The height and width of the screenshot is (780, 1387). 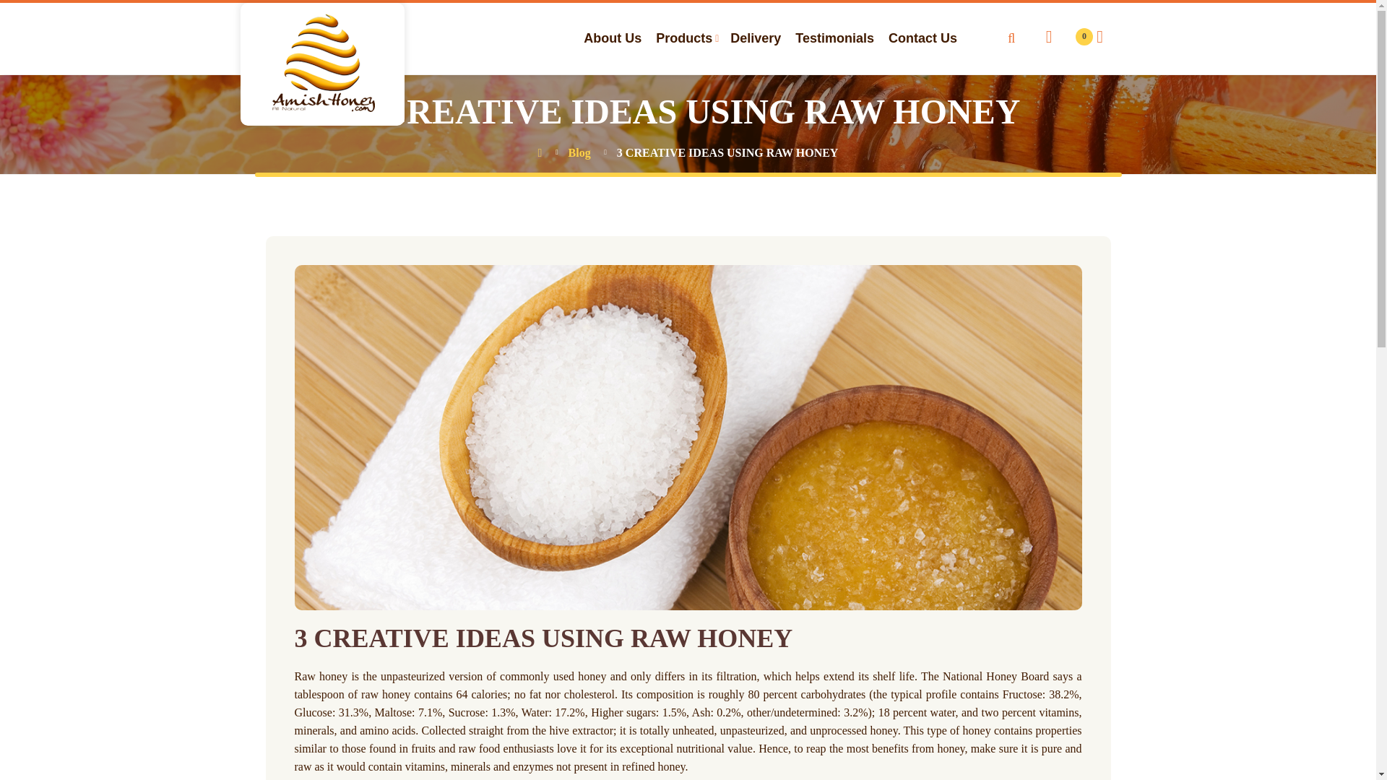 I want to click on About Us, so click(x=613, y=38).